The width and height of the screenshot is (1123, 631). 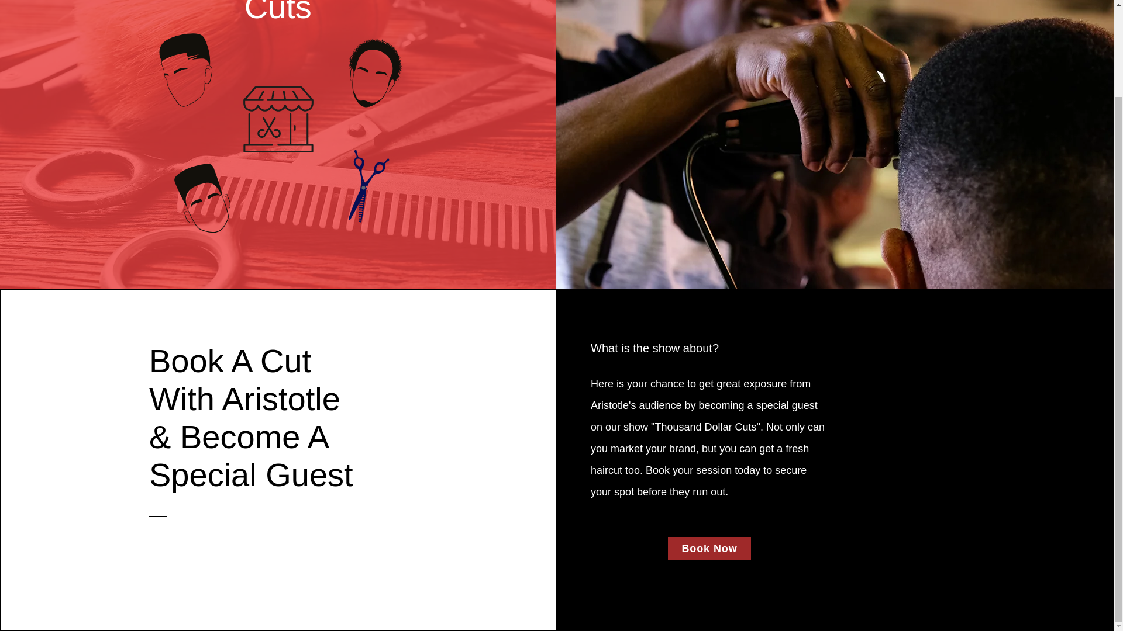 I want to click on Book Now, so click(x=709, y=549).